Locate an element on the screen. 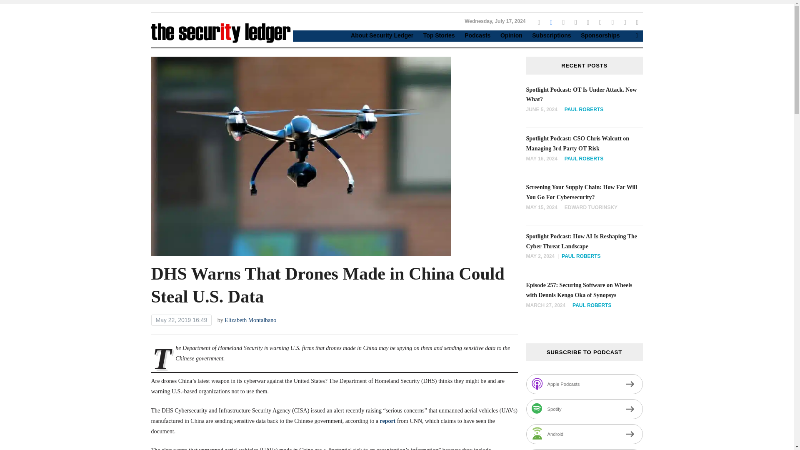  twitter is located at coordinates (538, 22).